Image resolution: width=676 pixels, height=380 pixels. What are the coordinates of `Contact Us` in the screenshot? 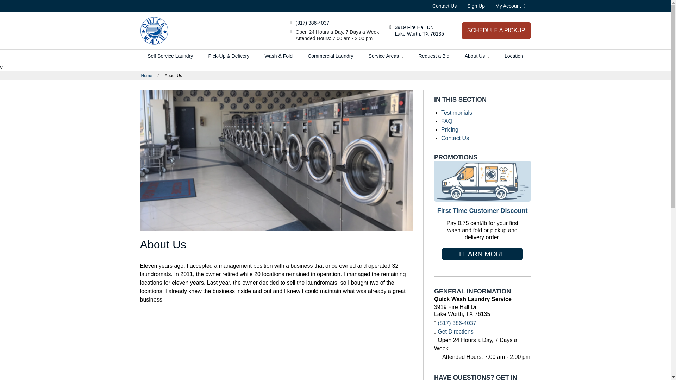 It's located at (444, 6).